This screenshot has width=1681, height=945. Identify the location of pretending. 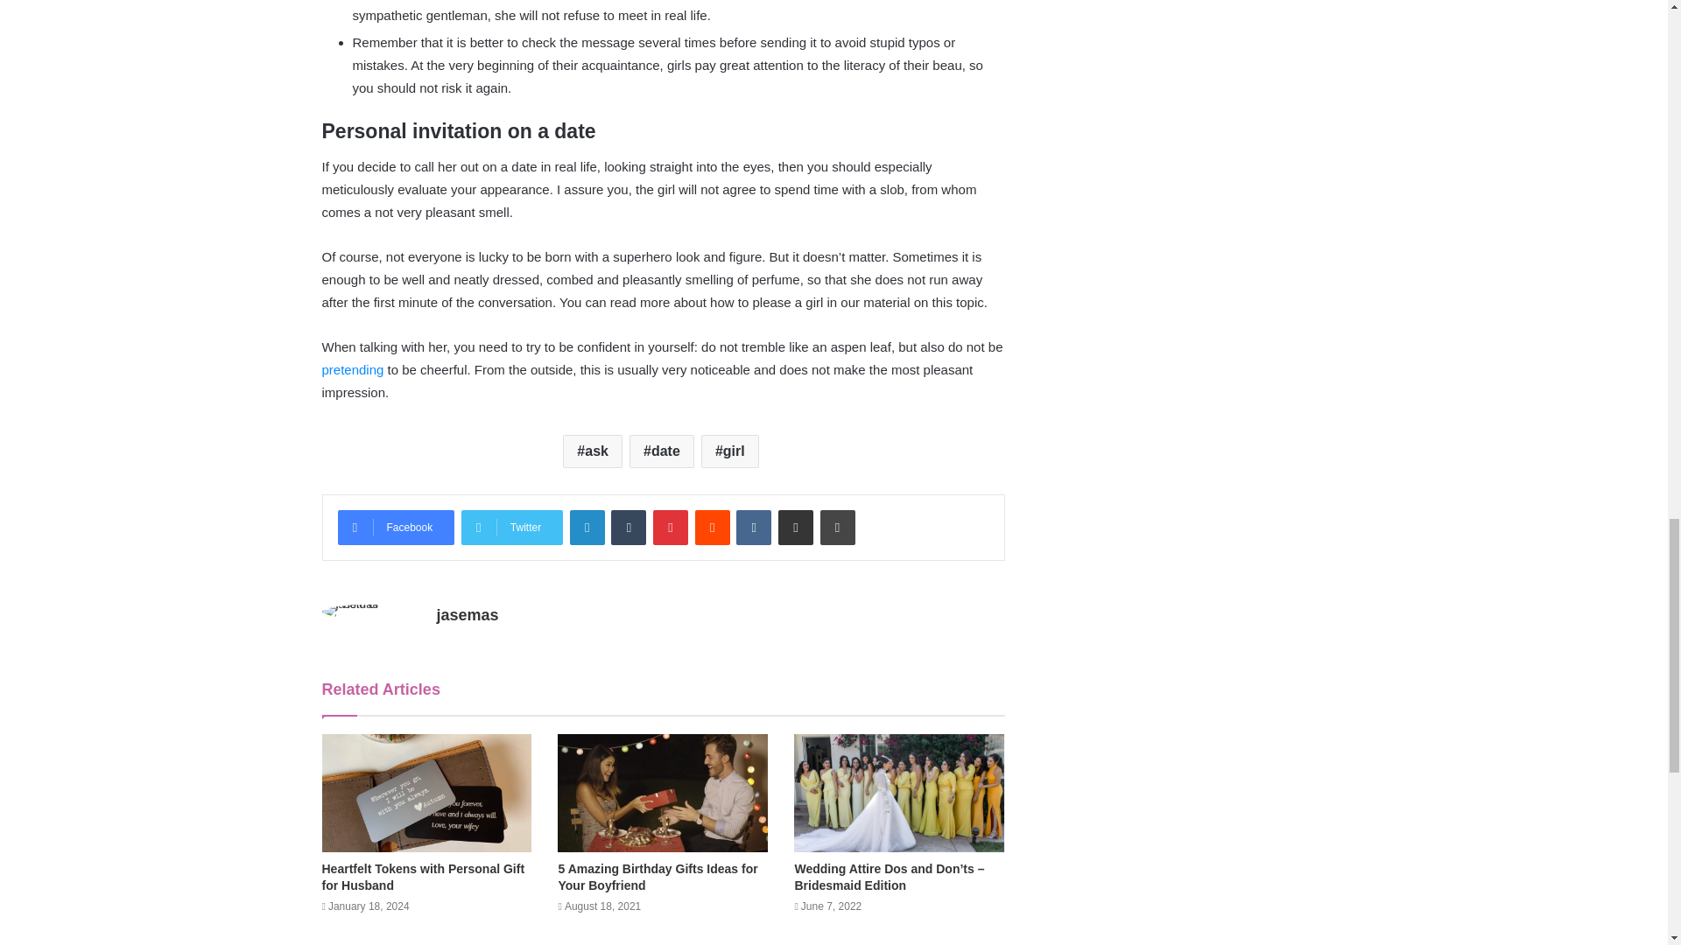
(354, 369).